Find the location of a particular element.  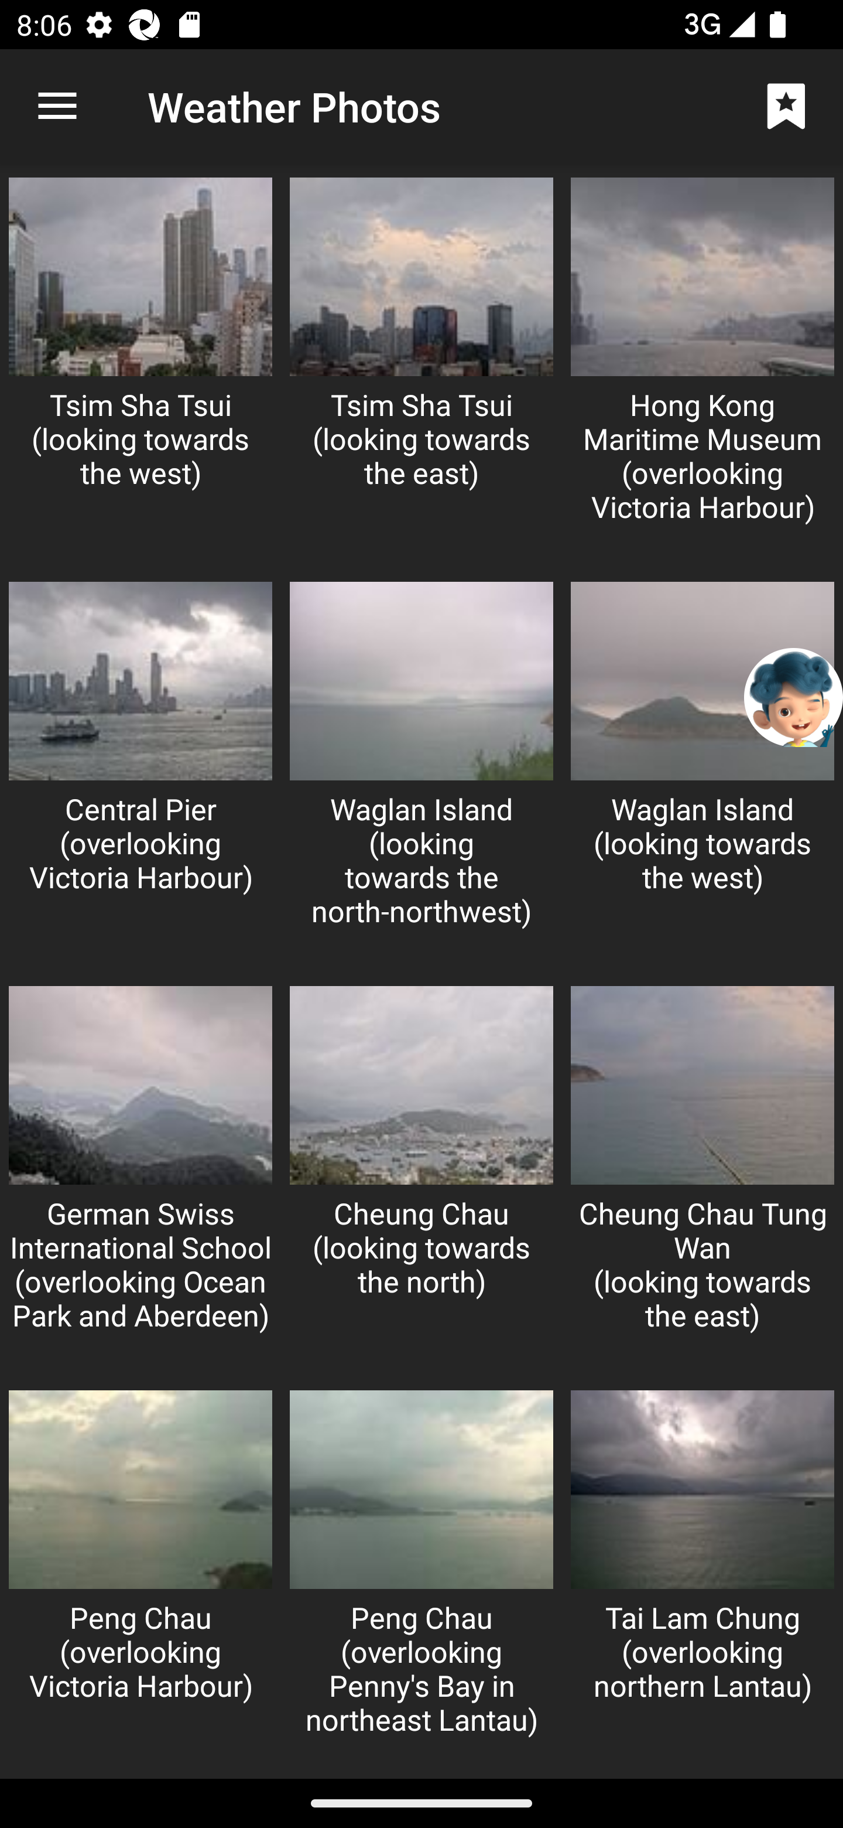

Cheung Chau Tung Wan
(looking towards the east) is located at coordinates (702, 1177).